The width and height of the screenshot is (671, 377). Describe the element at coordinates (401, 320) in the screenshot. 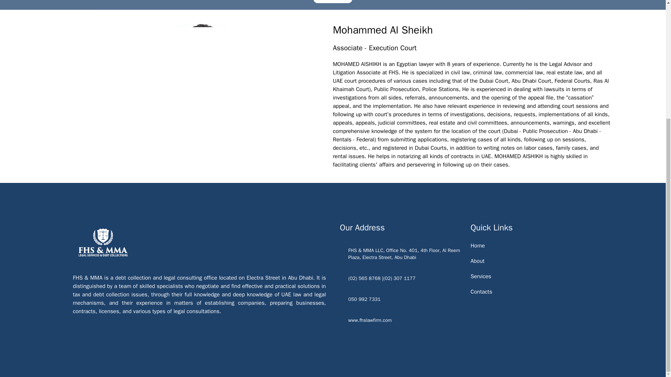

I see `www.fhslawfirm.com` at that location.